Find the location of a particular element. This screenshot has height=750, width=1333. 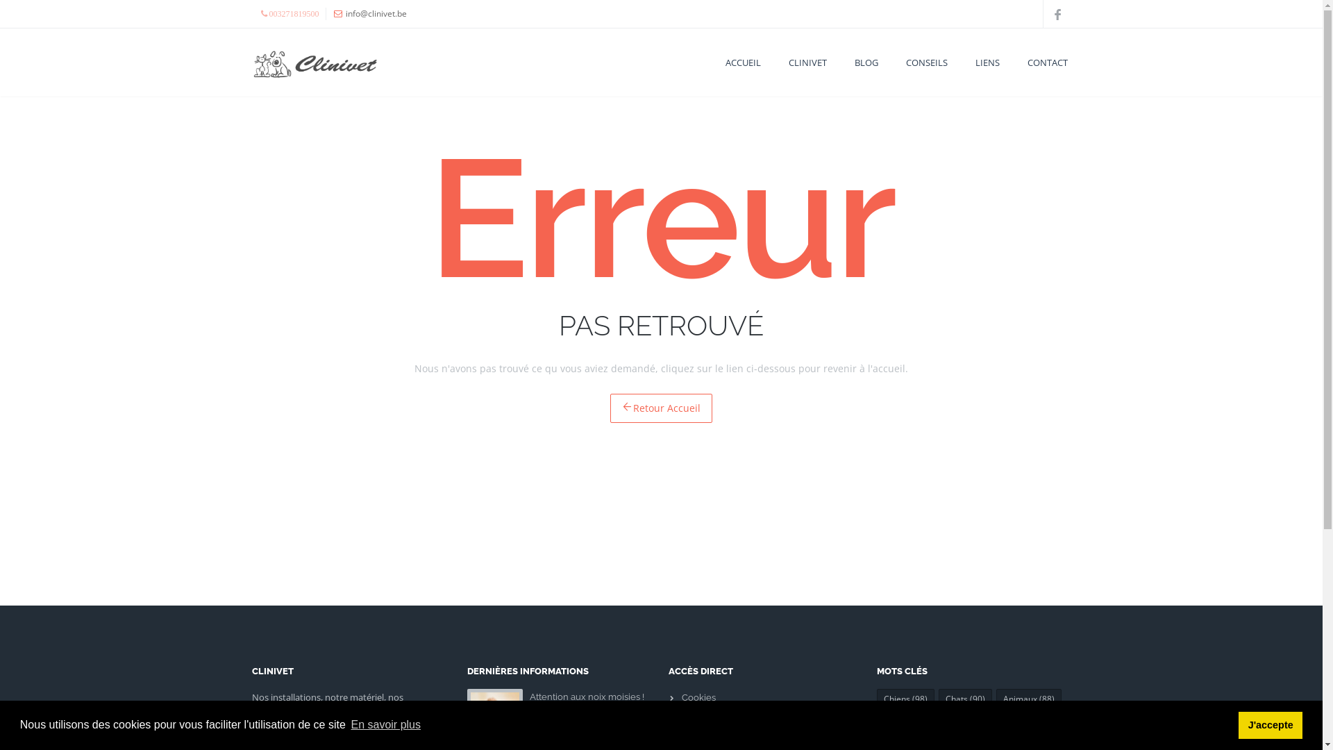

Cookies is located at coordinates (698, 697).